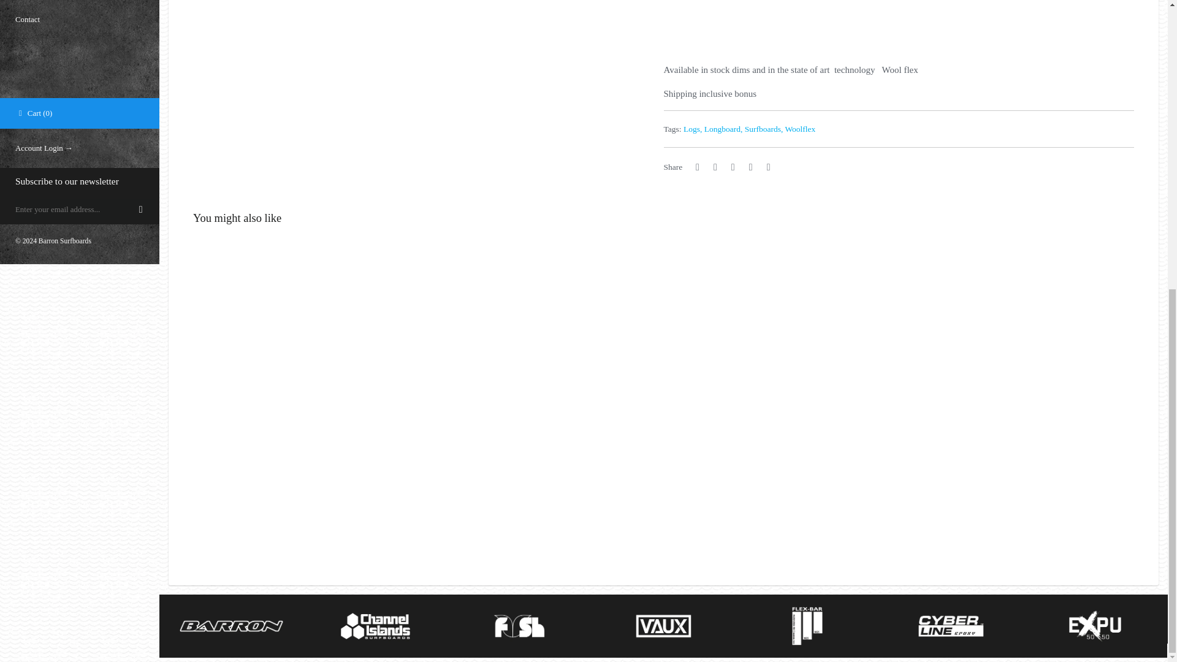  Describe the element at coordinates (65, 240) in the screenshot. I see `Barron Surfboards` at that location.